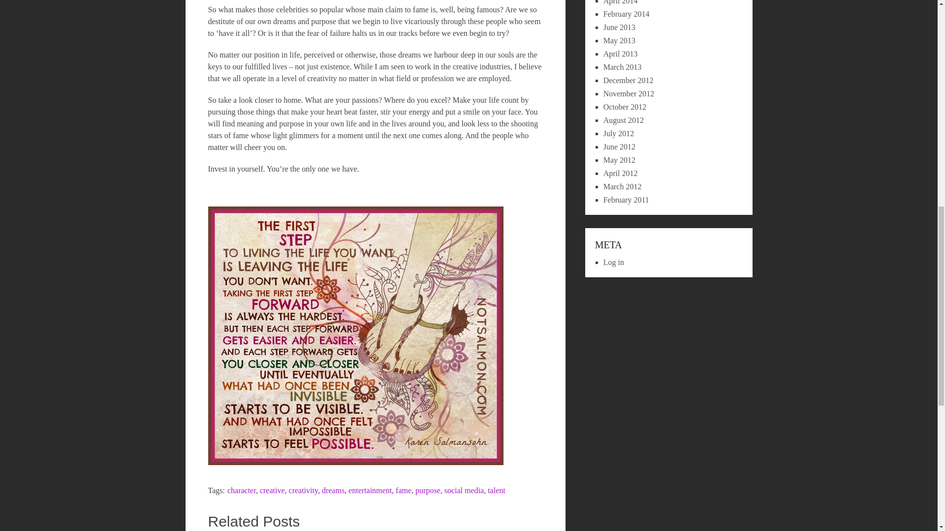 The height and width of the screenshot is (531, 945). I want to click on October 2012, so click(625, 107).